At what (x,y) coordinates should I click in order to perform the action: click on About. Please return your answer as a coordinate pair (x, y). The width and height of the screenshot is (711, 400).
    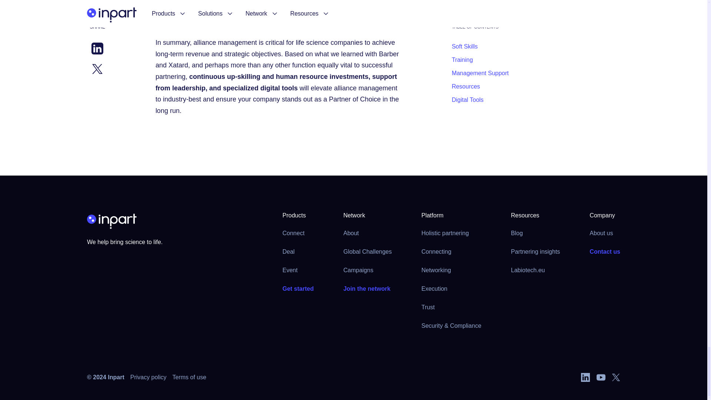
    Looking at the image, I should click on (351, 233).